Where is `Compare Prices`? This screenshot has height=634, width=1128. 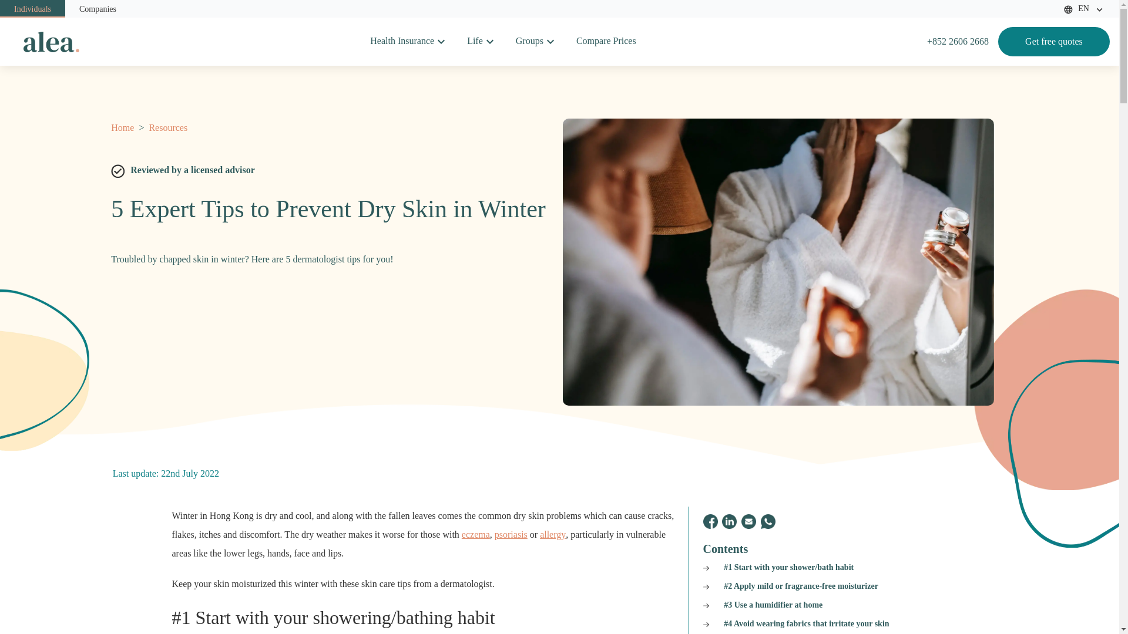 Compare Prices is located at coordinates (606, 41).